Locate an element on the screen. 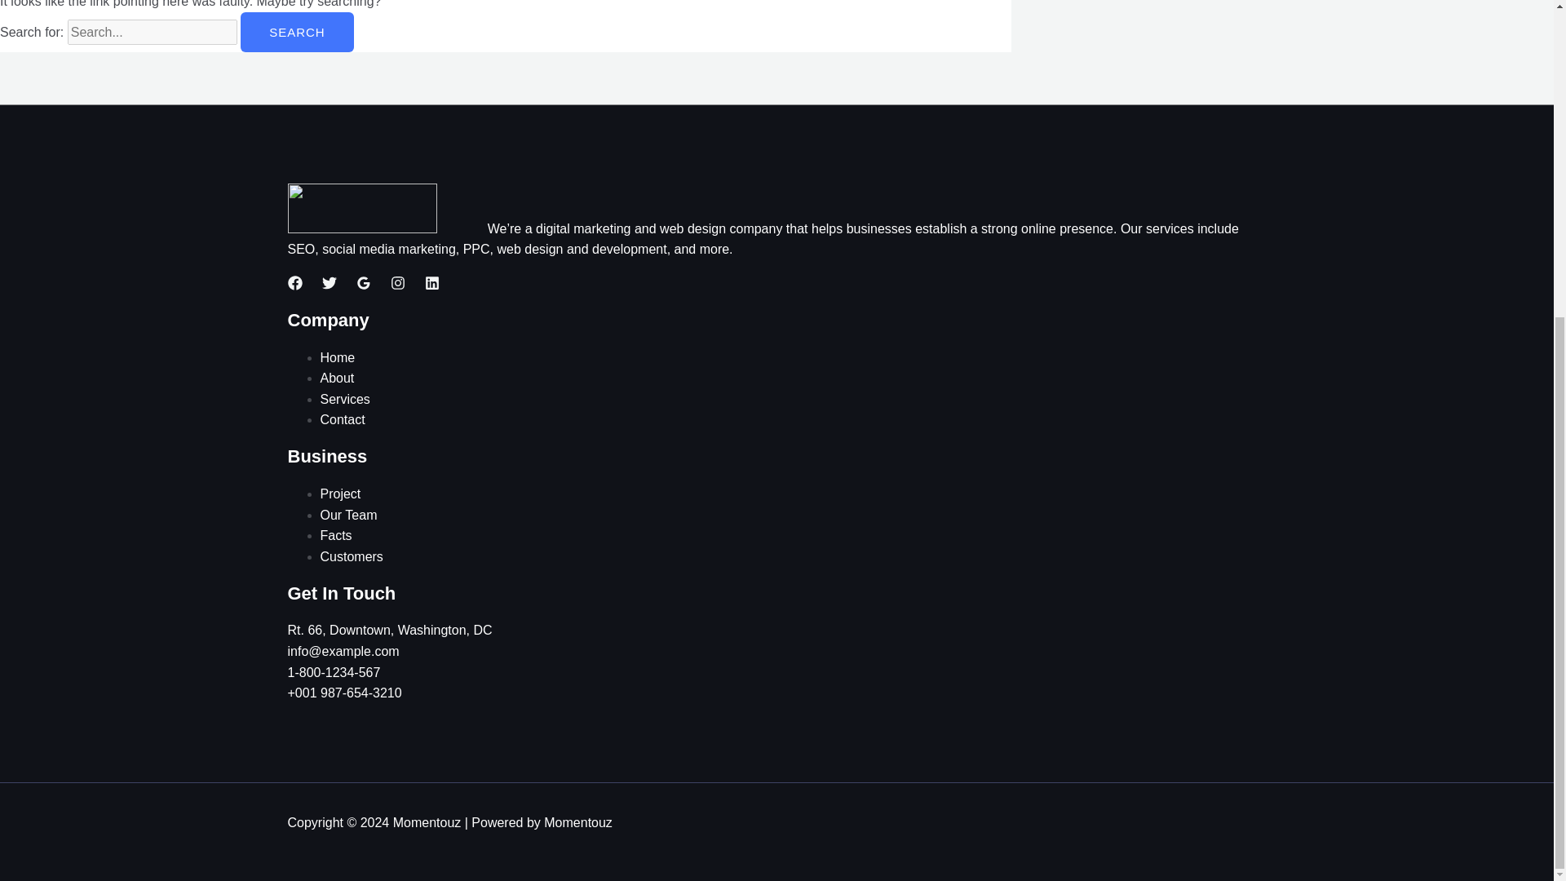  Google Reviews is located at coordinates (362, 283).